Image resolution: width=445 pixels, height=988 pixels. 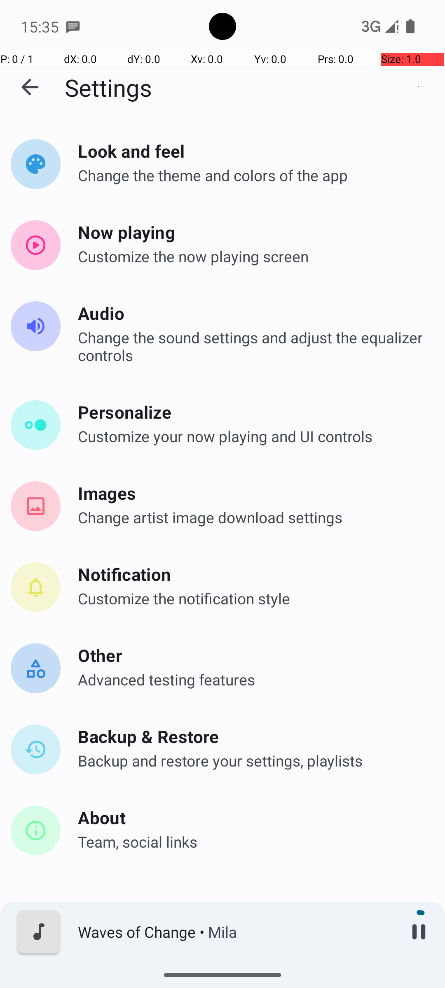 What do you see at coordinates (252, 232) in the screenshot?
I see `Now playing` at bounding box center [252, 232].